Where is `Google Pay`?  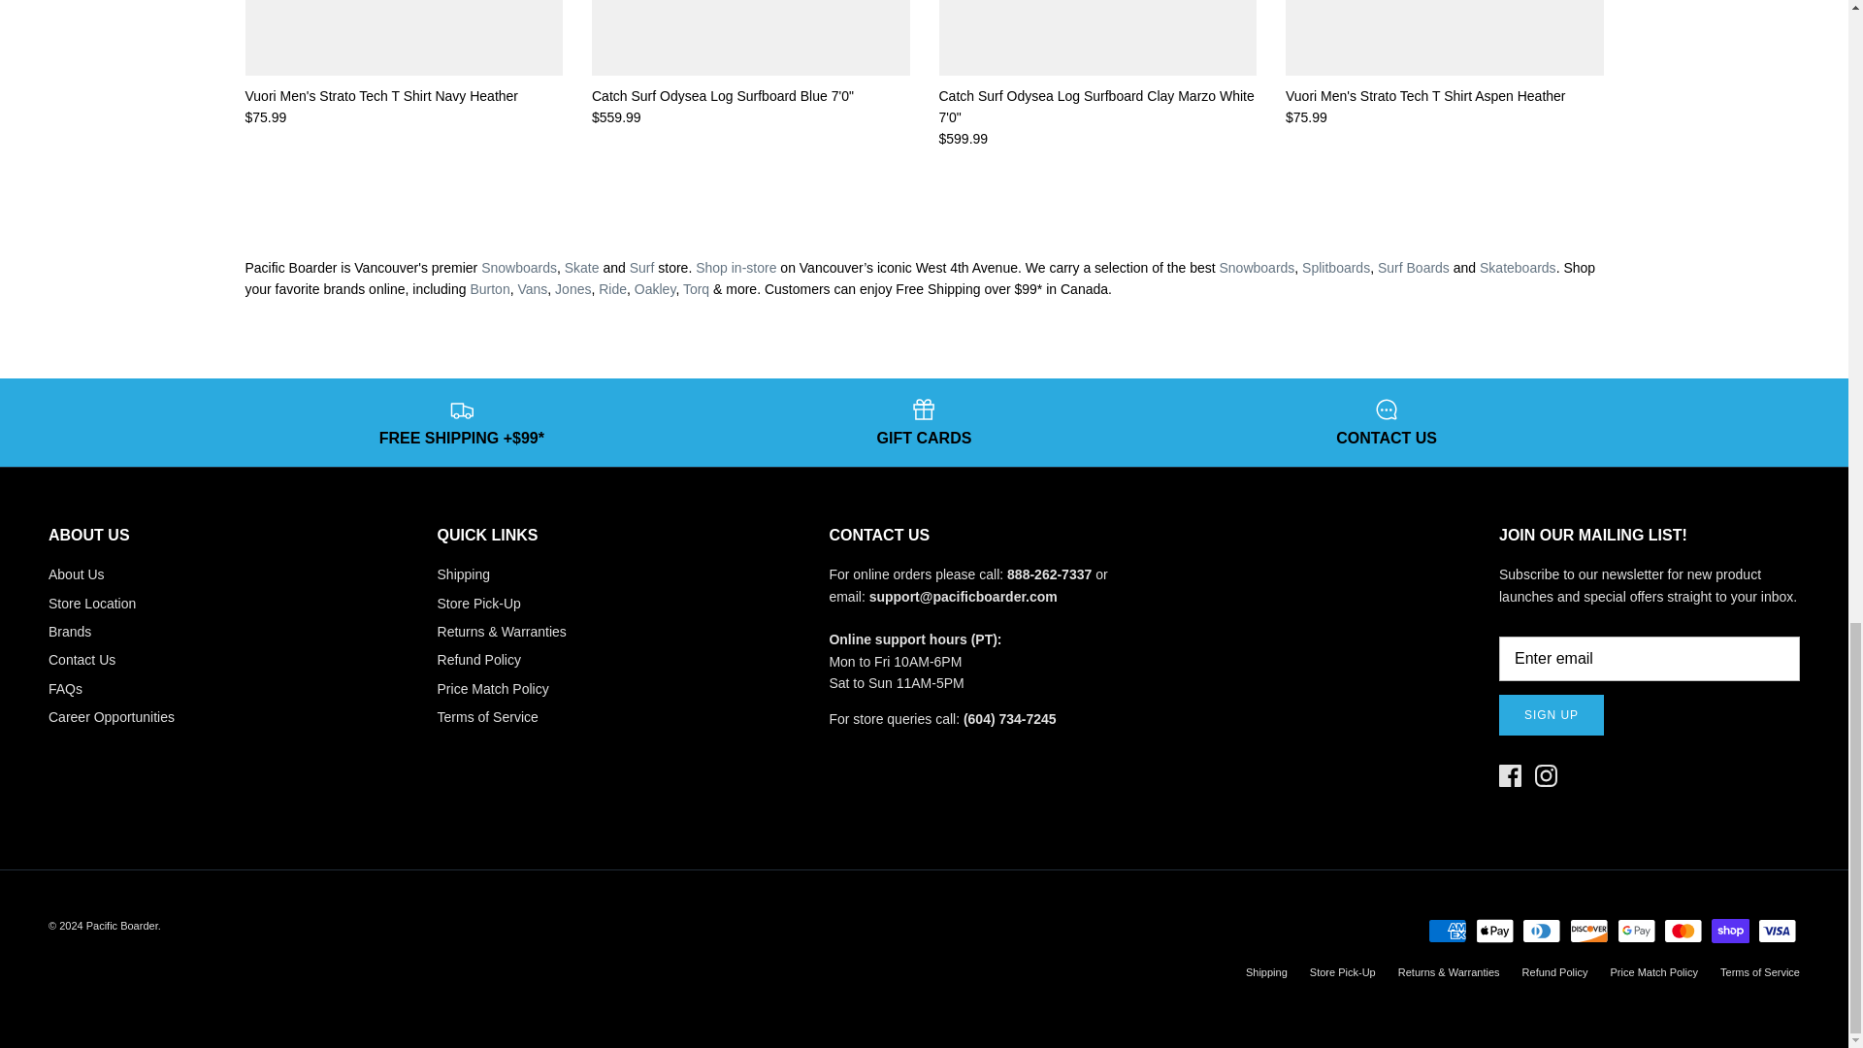
Google Pay is located at coordinates (1635, 932).